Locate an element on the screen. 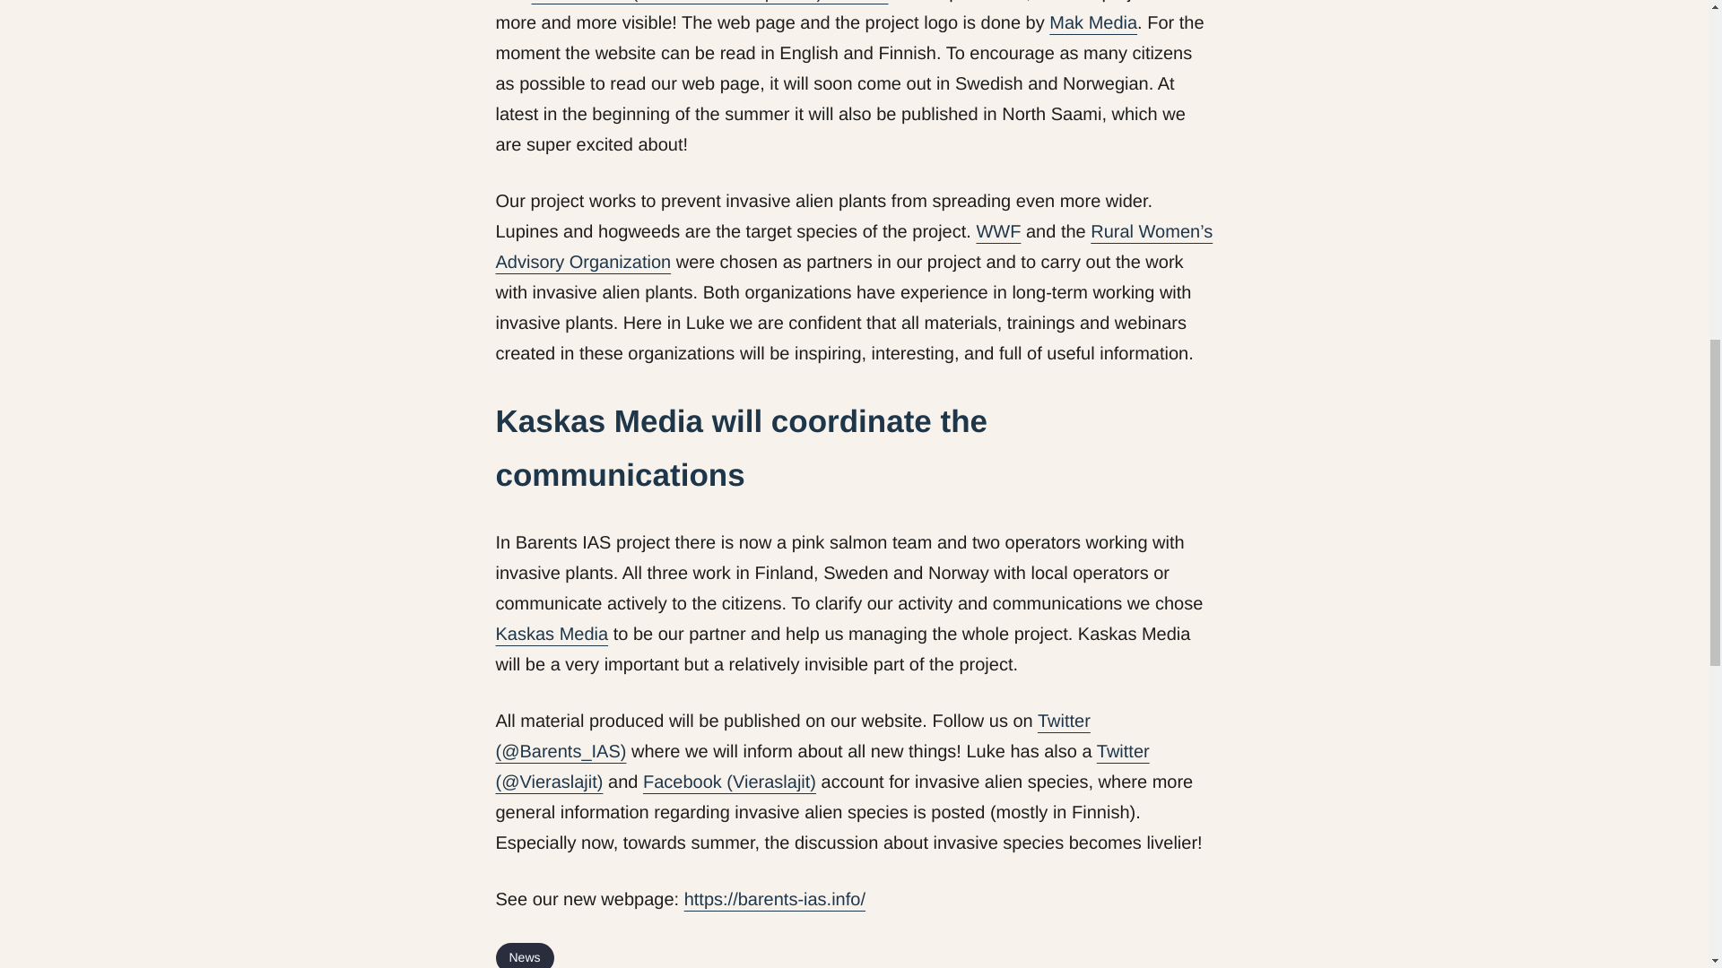 This screenshot has width=1722, height=968. Mak Media is located at coordinates (1092, 23).